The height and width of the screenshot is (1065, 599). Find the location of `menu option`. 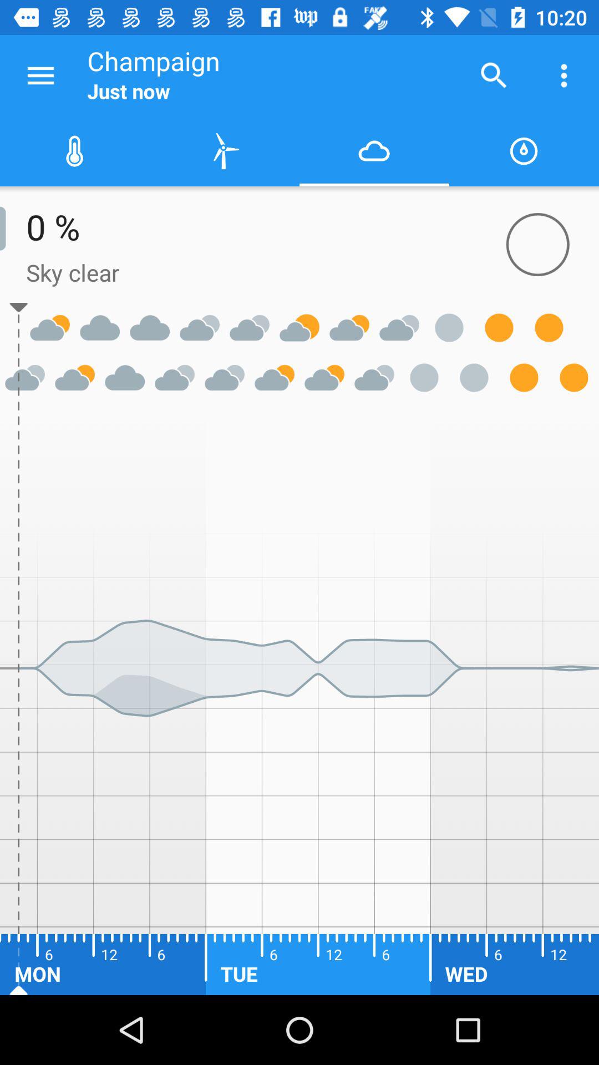

menu option is located at coordinates (41, 75).